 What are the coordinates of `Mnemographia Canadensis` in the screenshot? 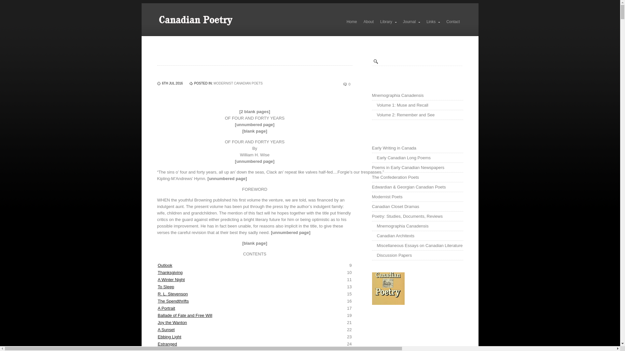 It's located at (417, 95).